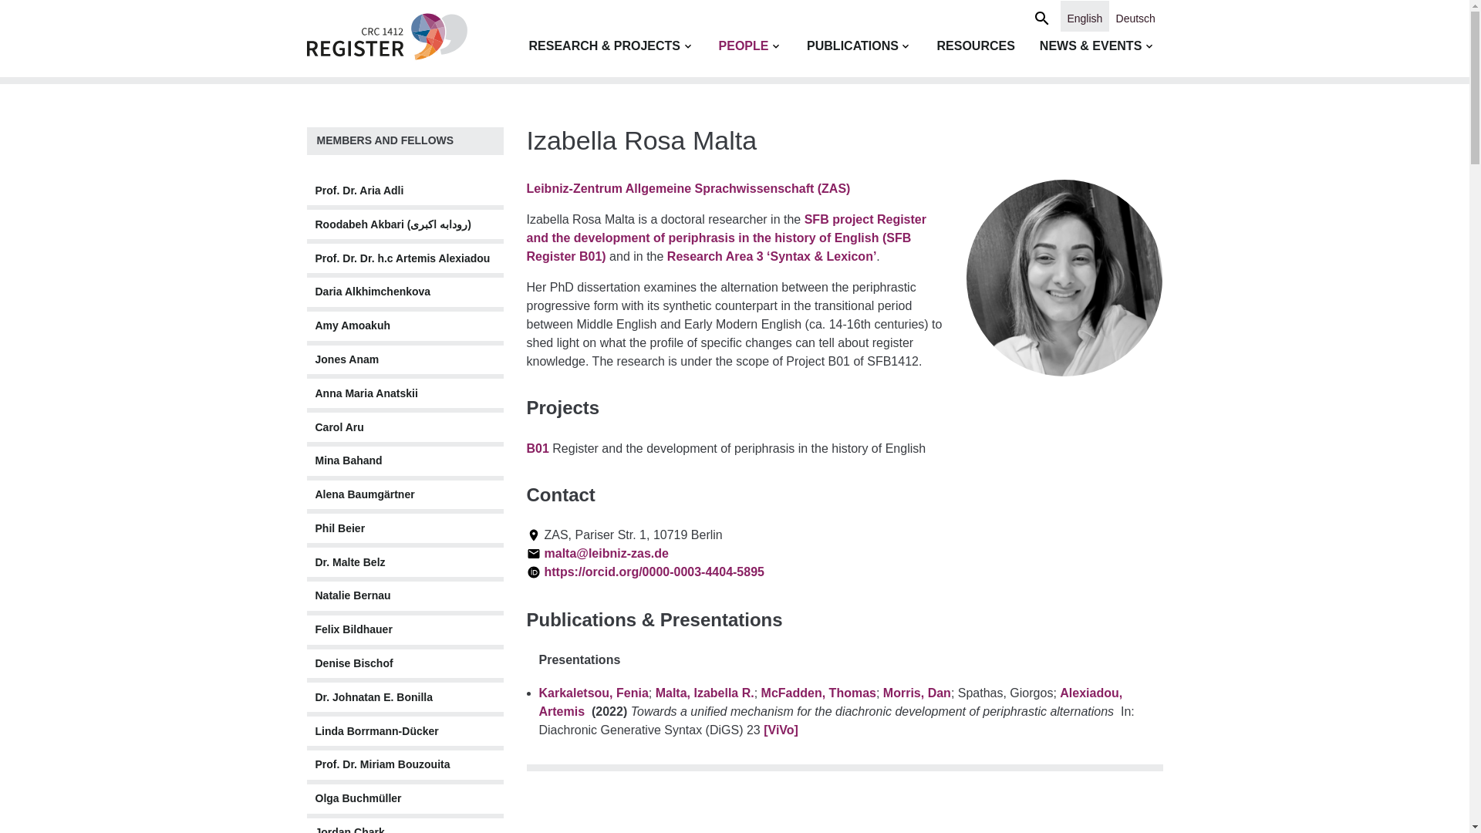 Image resolution: width=1481 pixels, height=833 pixels. What do you see at coordinates (404, 427) in the screenshot?
I see `Carol Aru` at bounding box center [404, 427].